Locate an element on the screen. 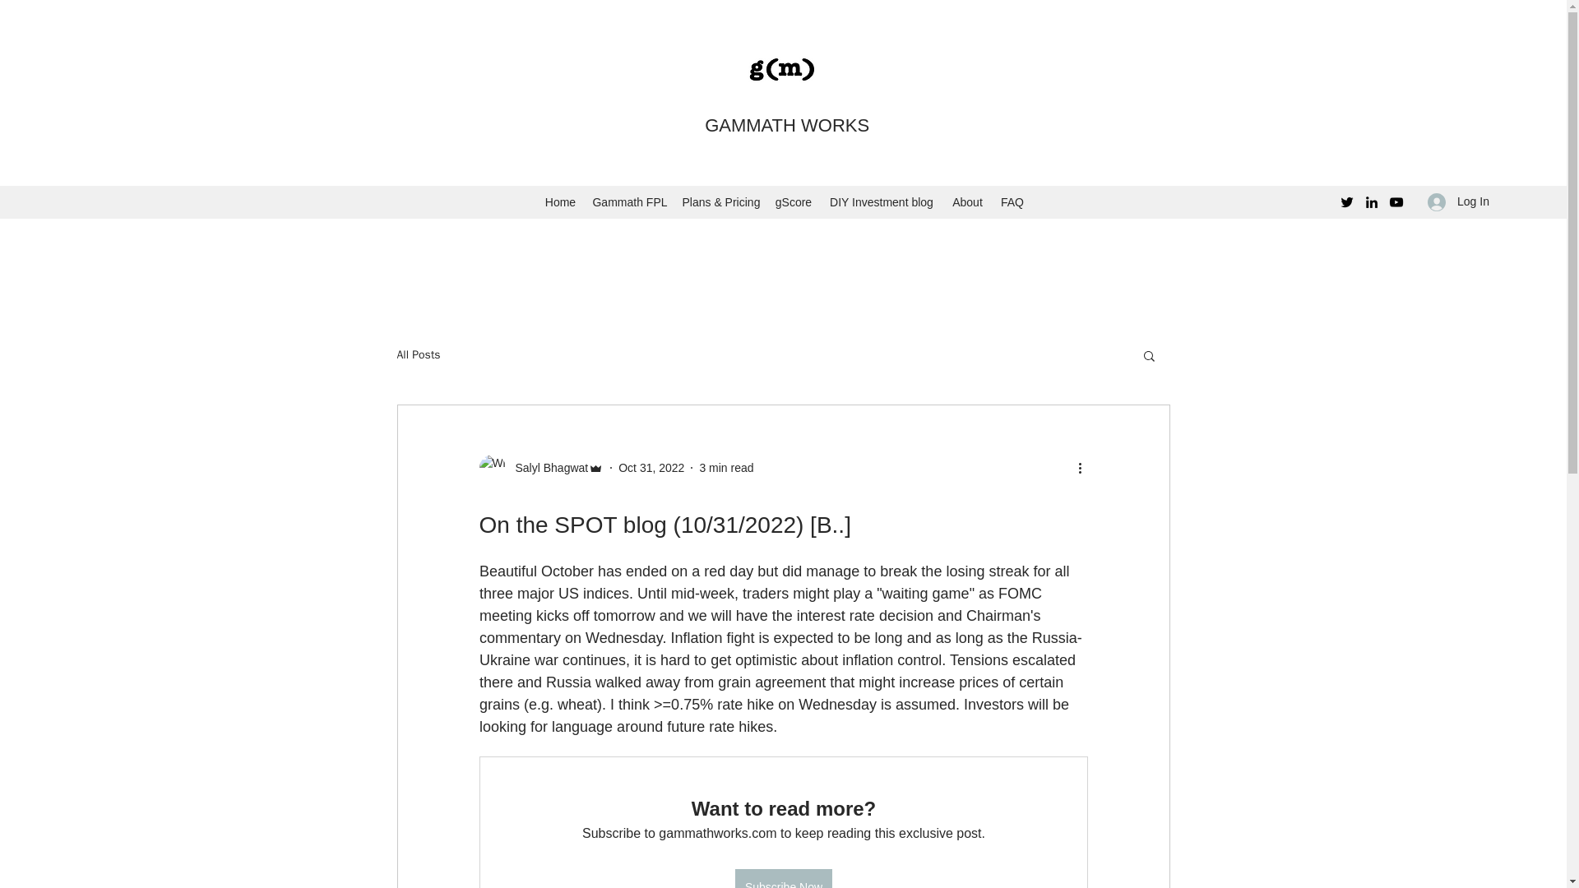 Image resolution: width=1579 pixels, height=888 pixels. Oct 31, 2022 is located at coordinates (651, 467).